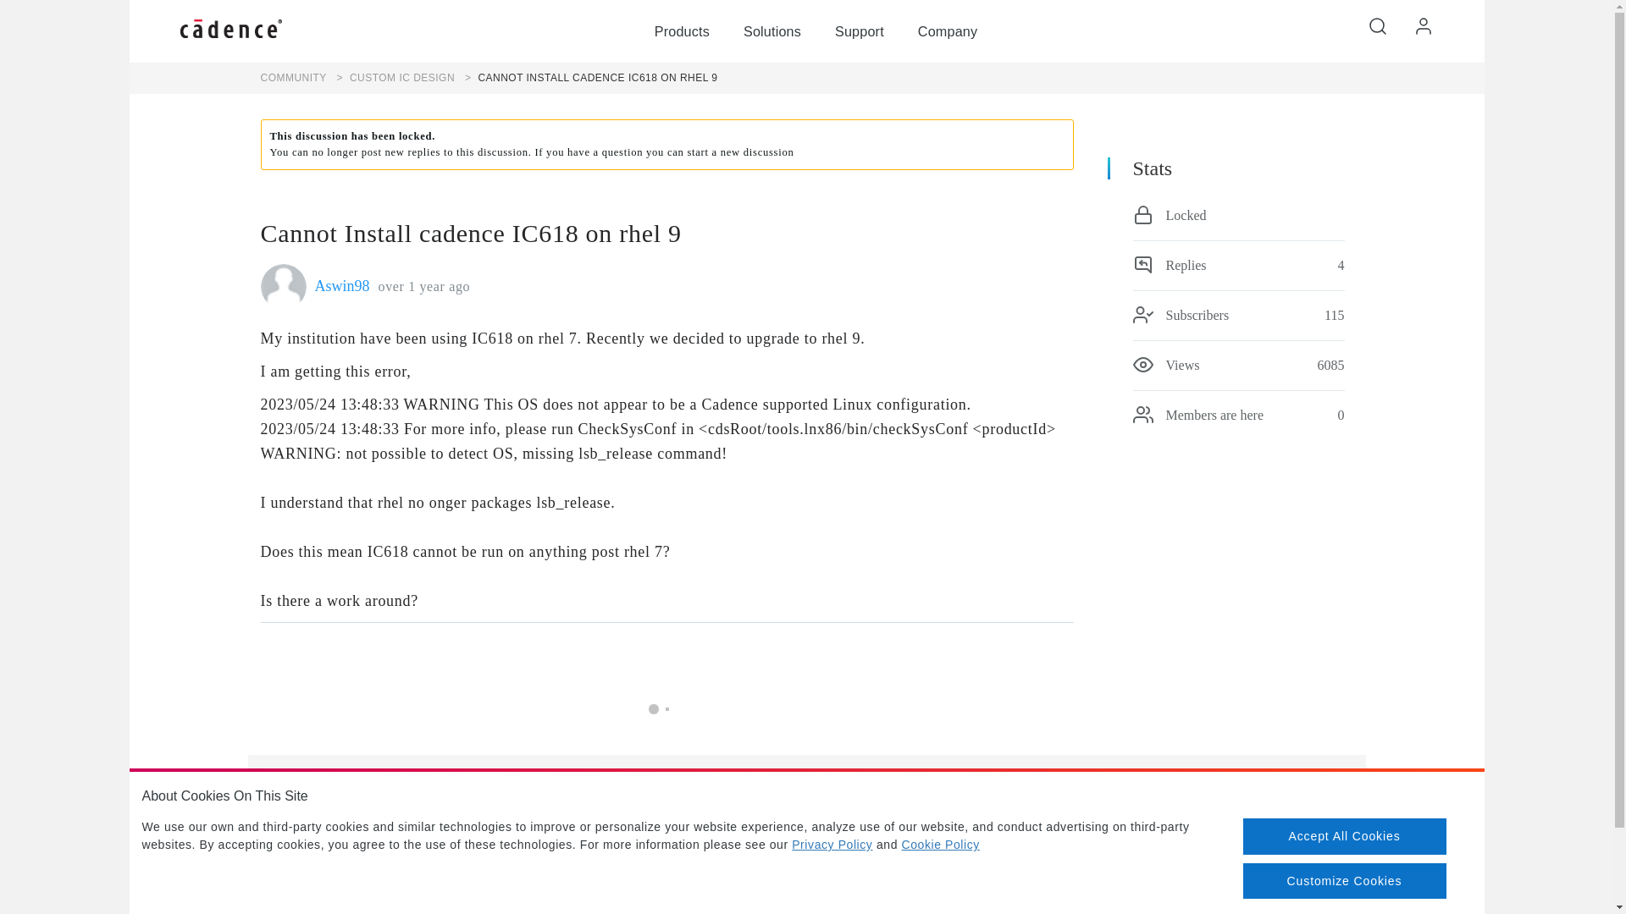 Image resolution: width=1626 pixels, height=914 pixels. I want to click on Products, so click(682, 31).